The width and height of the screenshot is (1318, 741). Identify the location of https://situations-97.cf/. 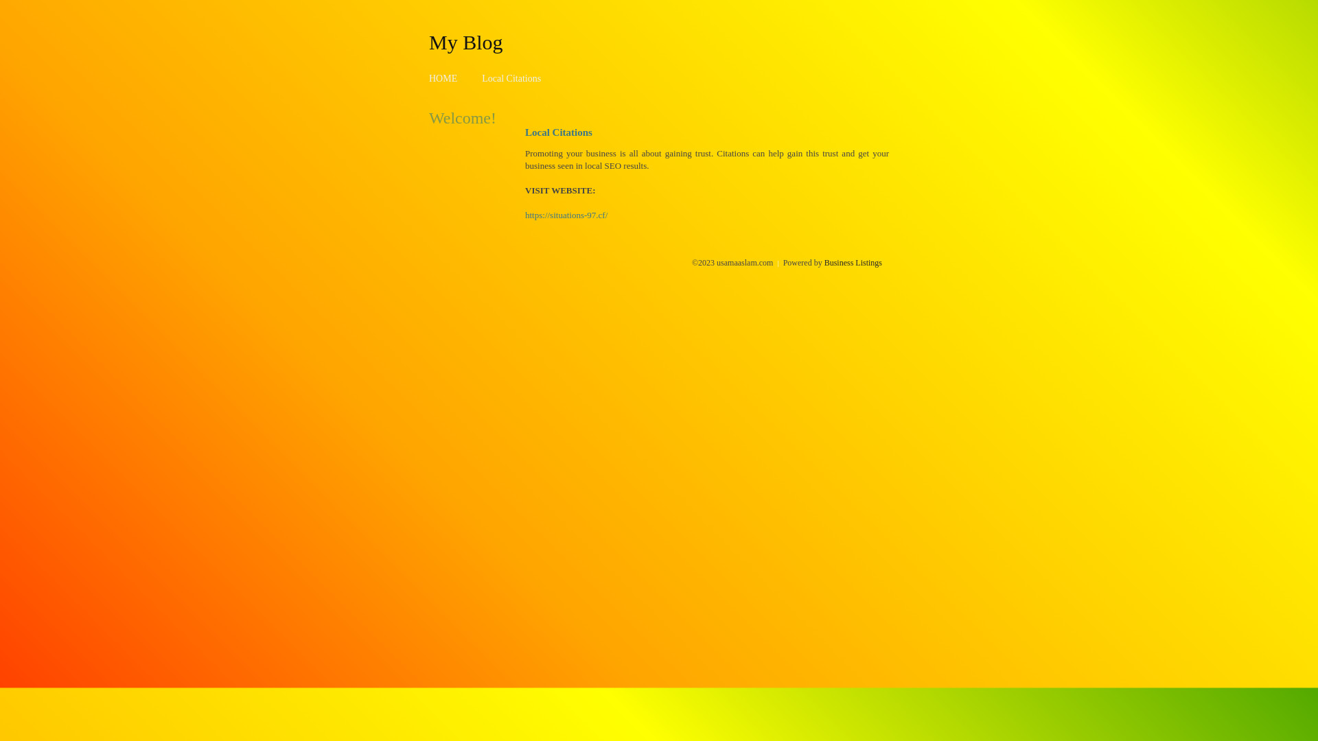
(566, 215).